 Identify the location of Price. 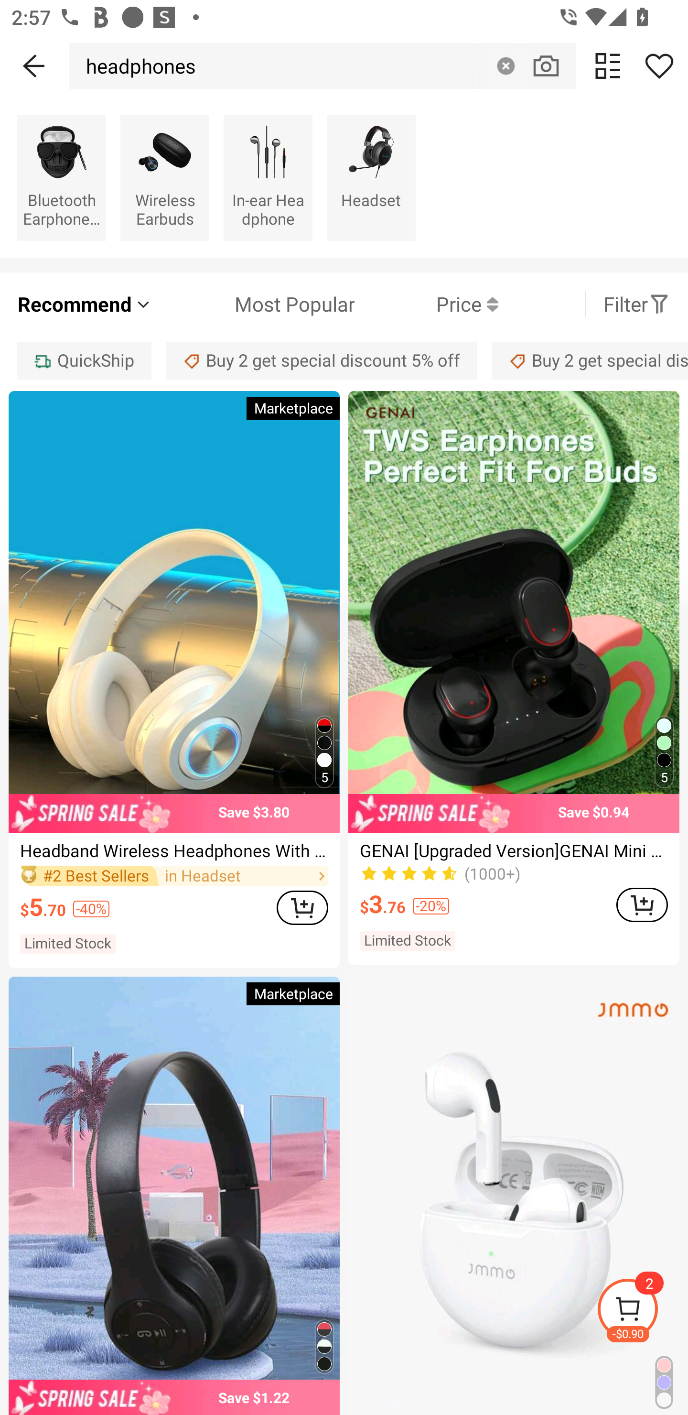
(426, 304).